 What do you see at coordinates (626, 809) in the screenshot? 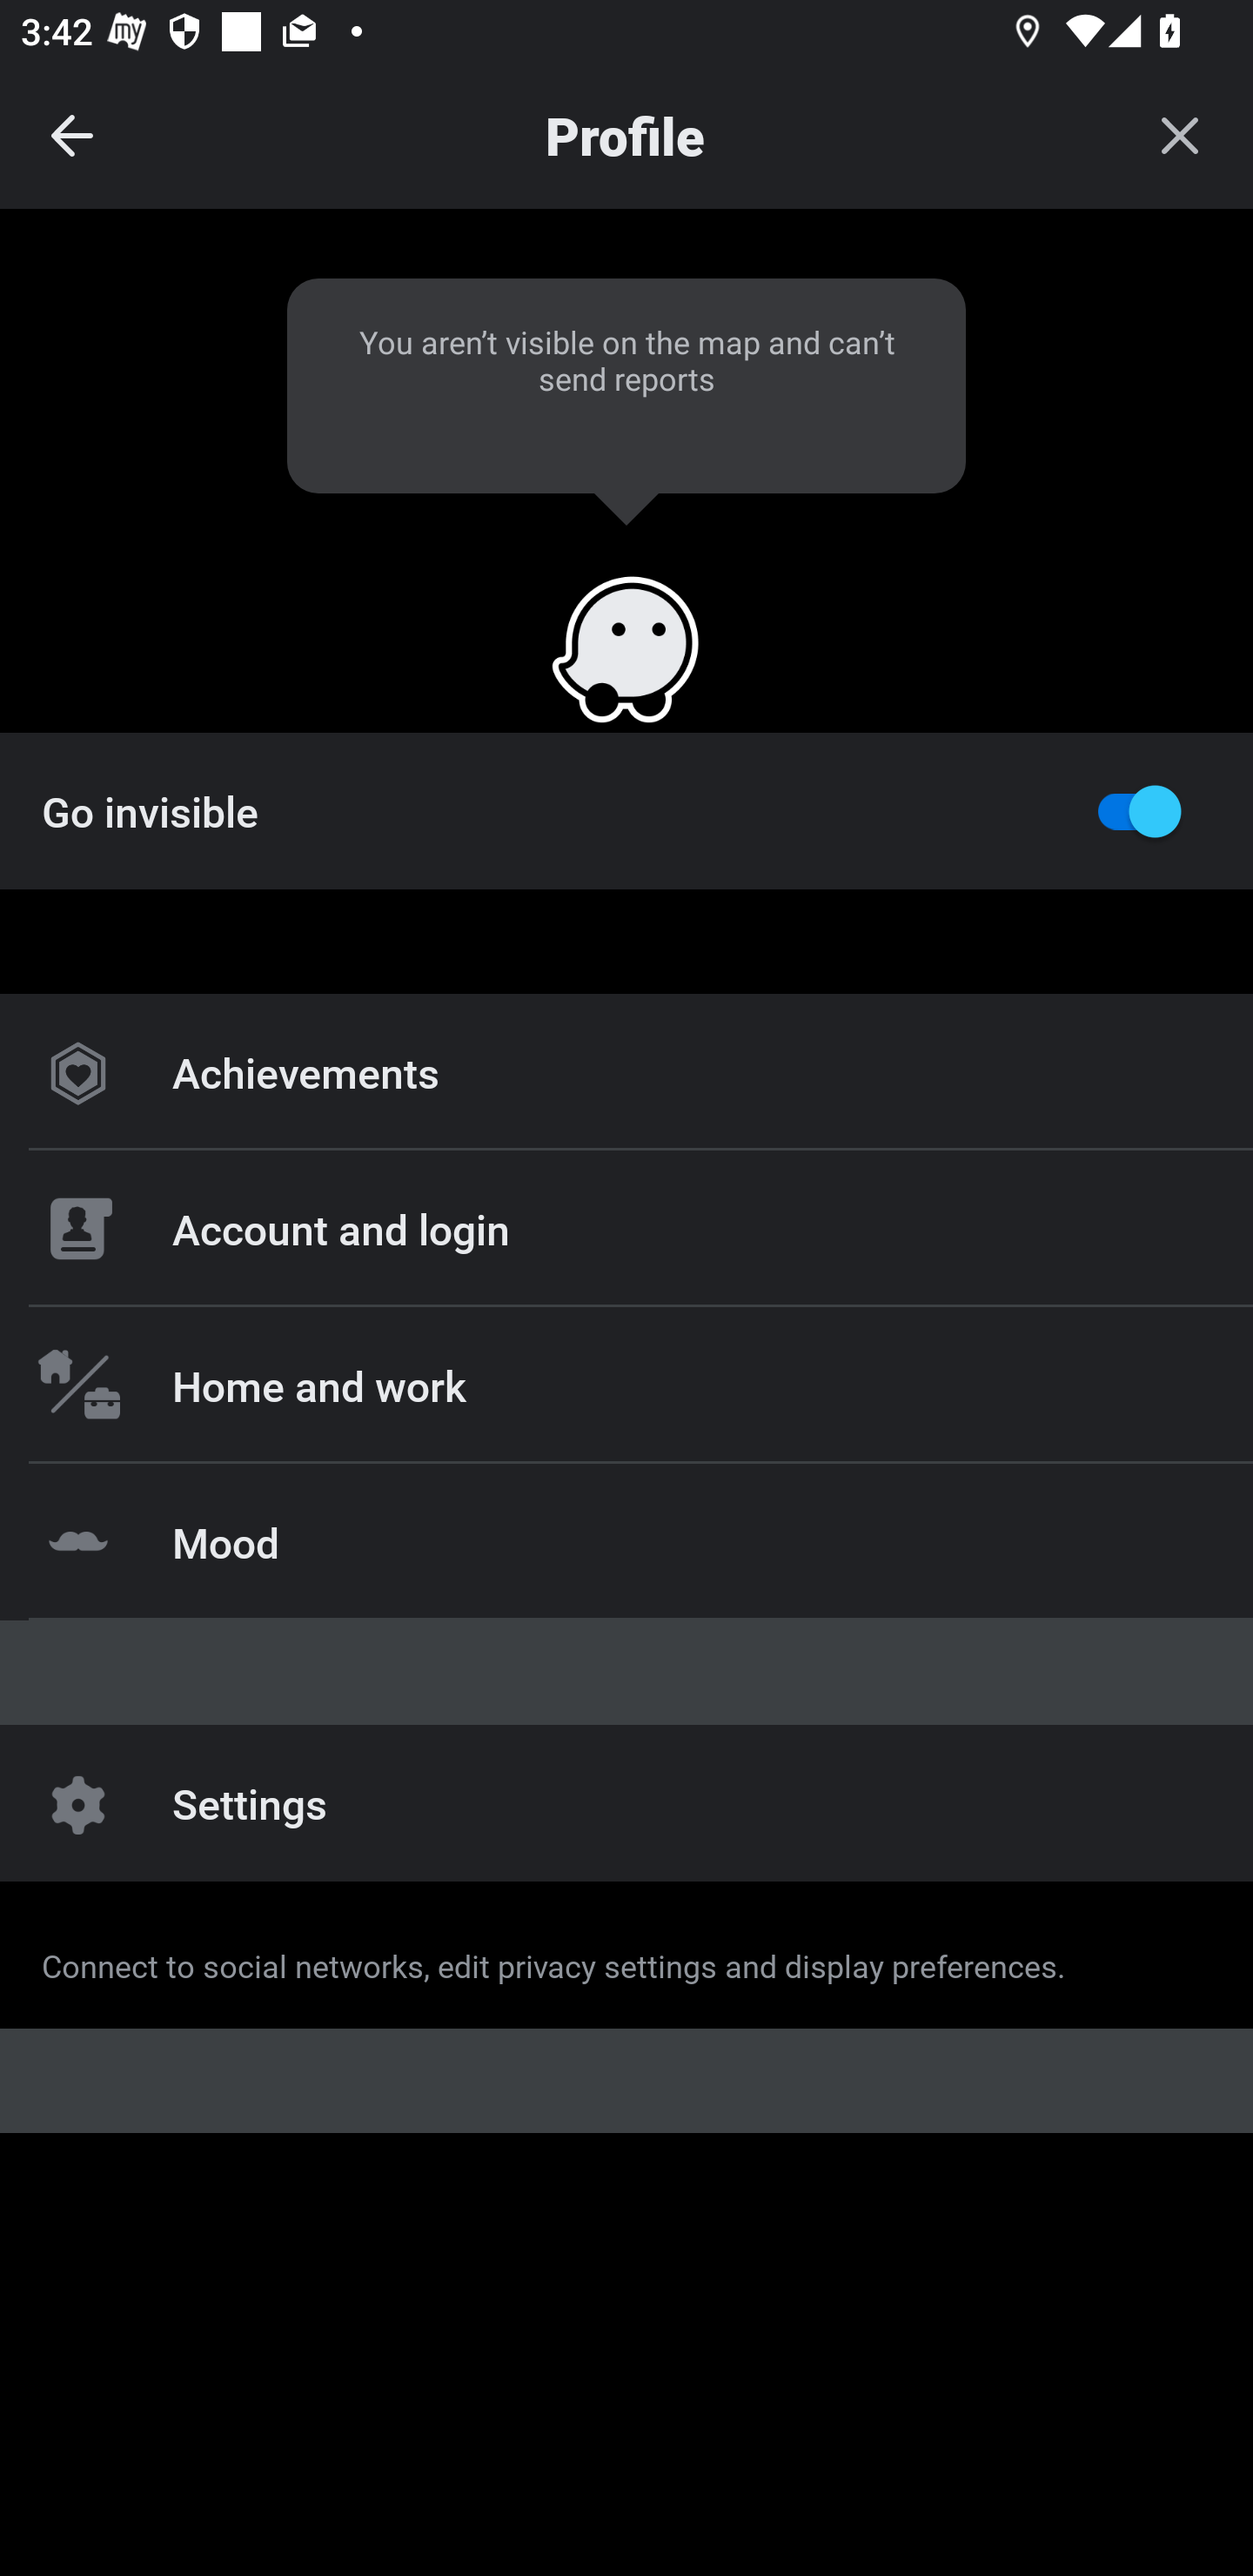
I see `Go invisible` at bounding box center [626, 809].